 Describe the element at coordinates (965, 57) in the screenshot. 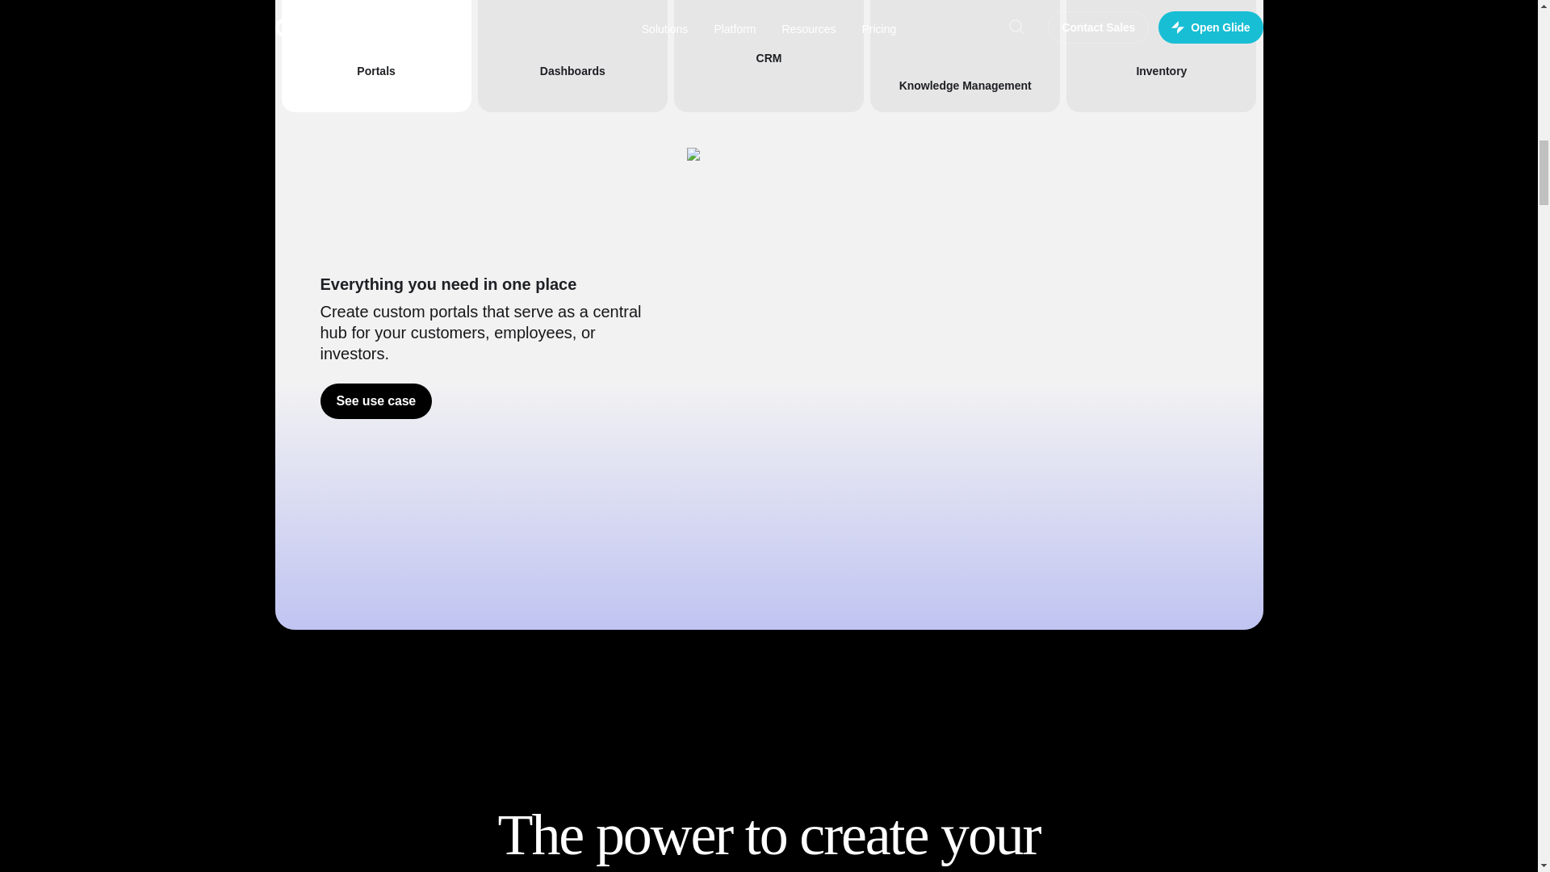

I see `Knowledge Management` at that location.